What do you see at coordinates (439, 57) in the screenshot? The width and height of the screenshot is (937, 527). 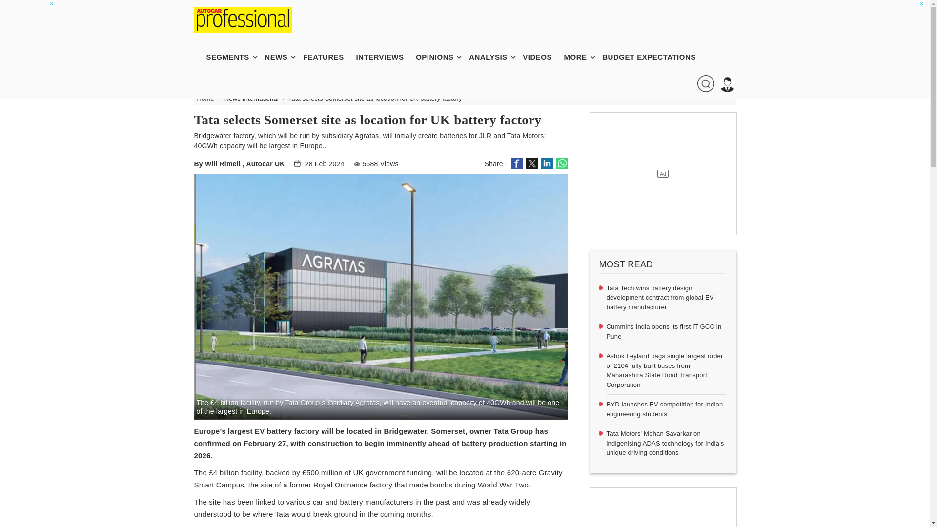 I see `OPINIONS` at bounding box center [439, 57].